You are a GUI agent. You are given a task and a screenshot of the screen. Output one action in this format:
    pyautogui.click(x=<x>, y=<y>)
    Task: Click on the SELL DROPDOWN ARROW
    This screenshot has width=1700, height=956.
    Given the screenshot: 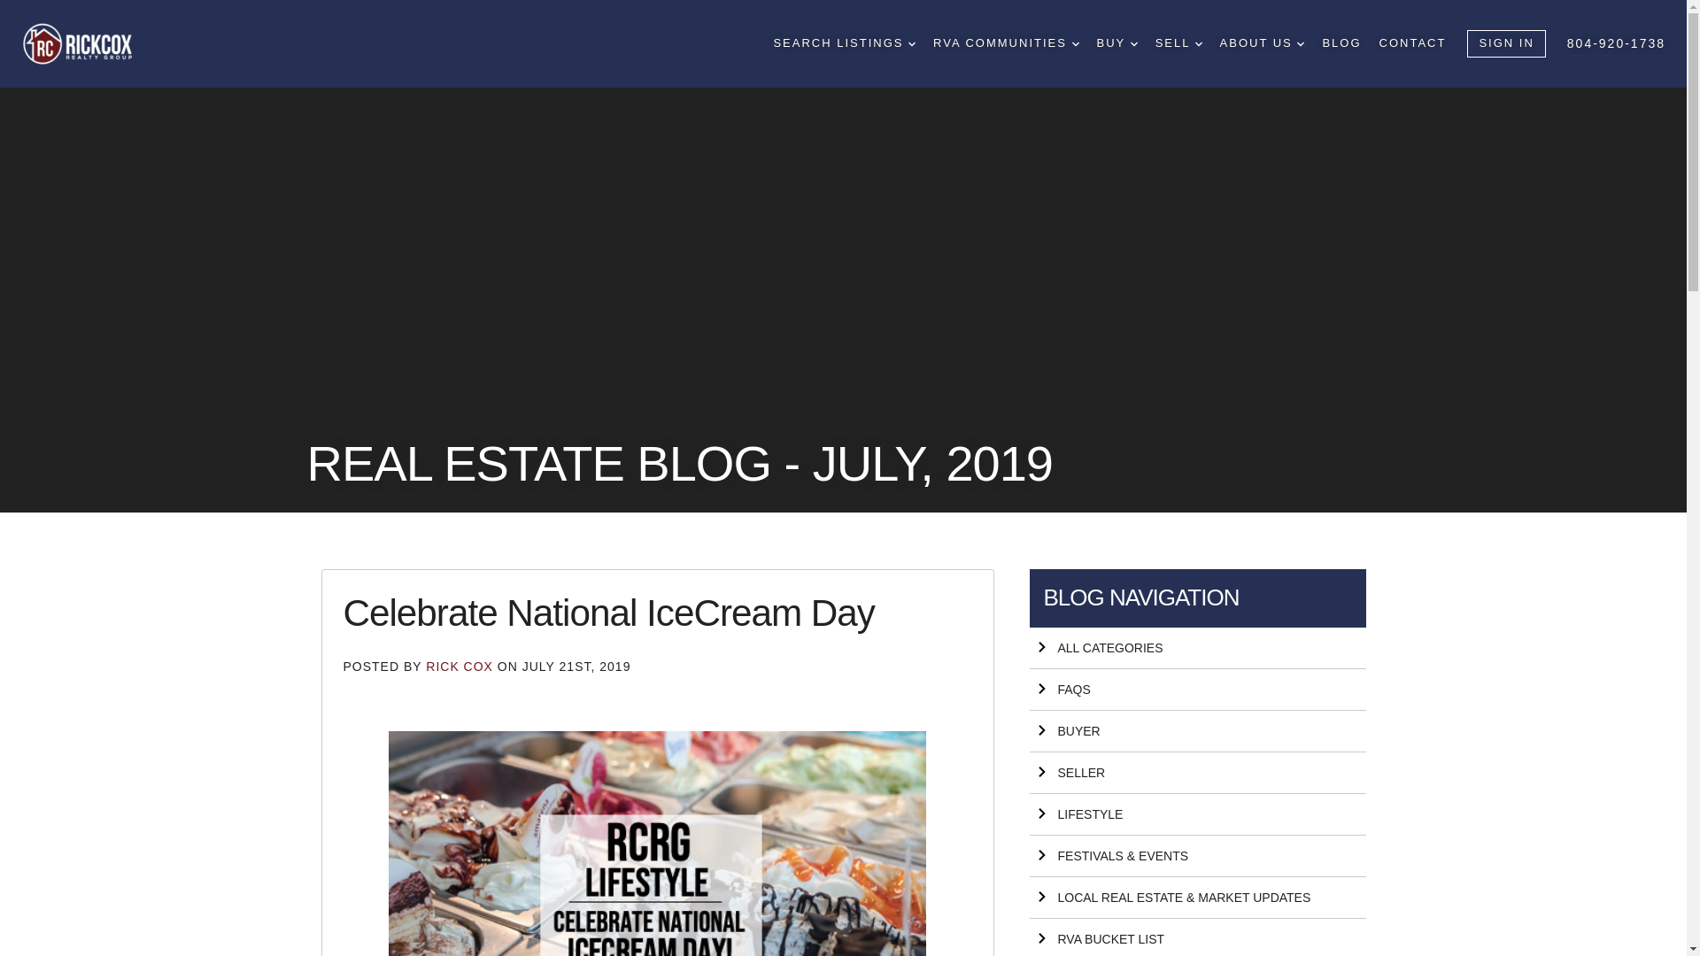 What is the action you would take?
    pyautogui.click(x=1178, y=43)
    